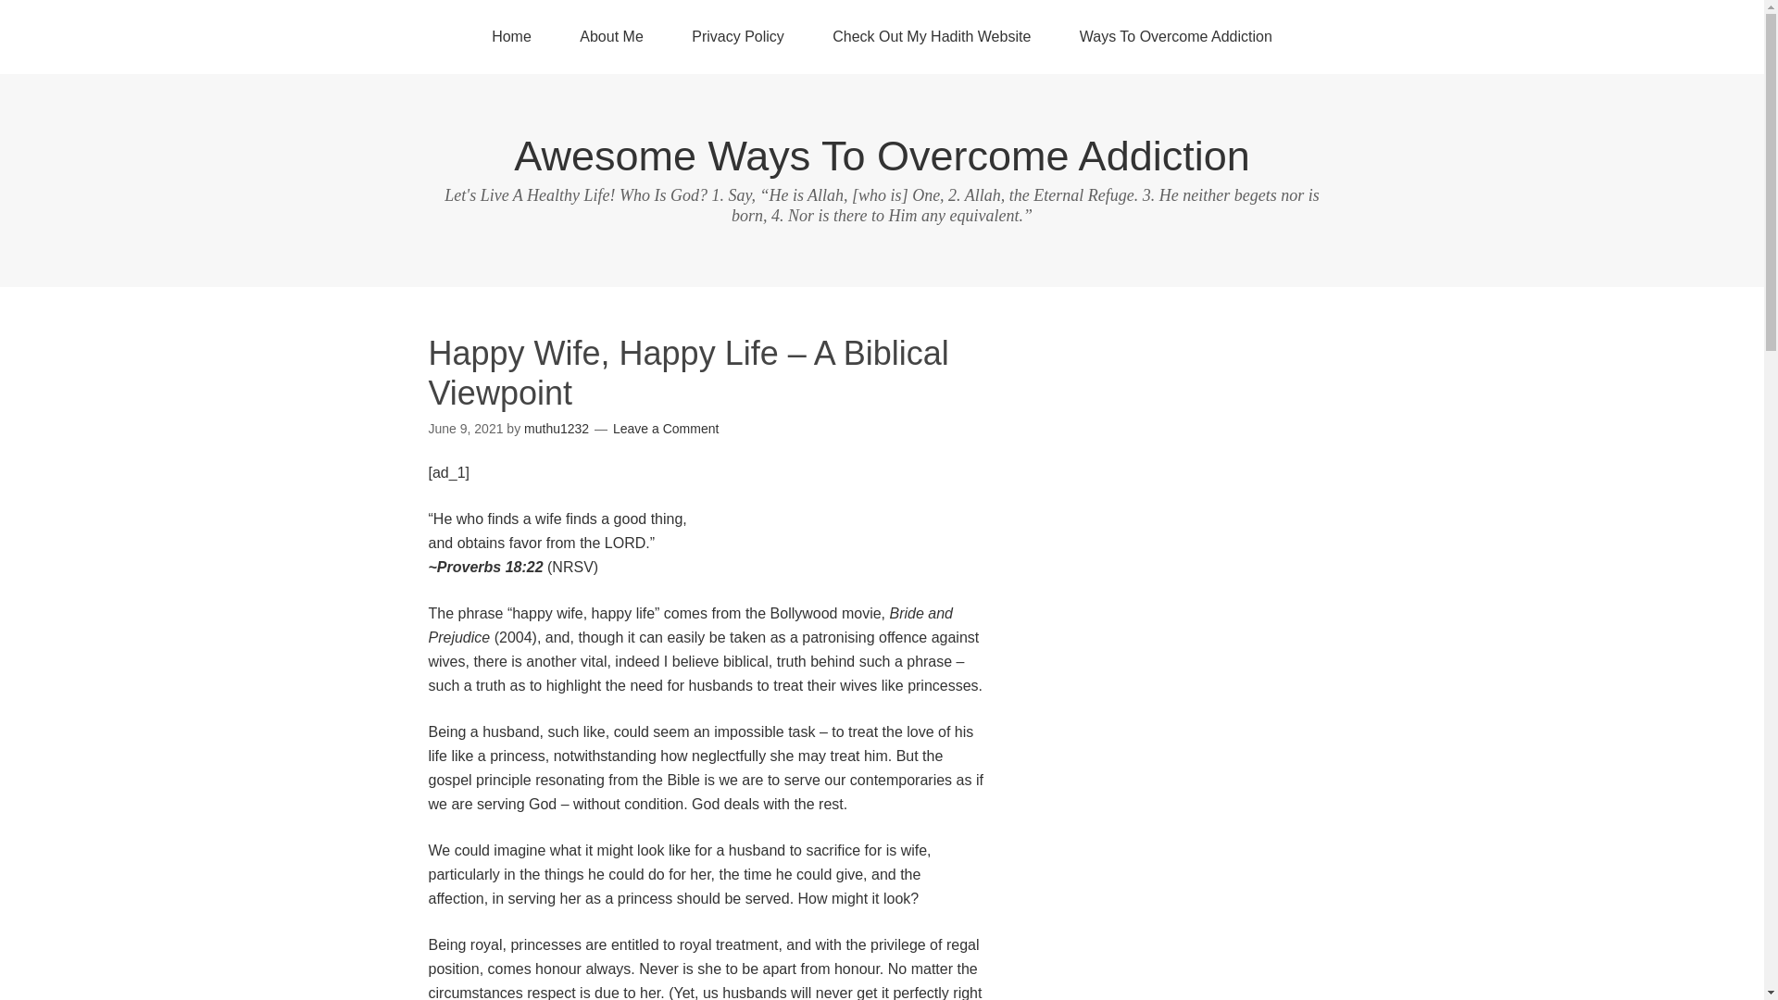  I want to click on muthu1232, so click(556, 428).